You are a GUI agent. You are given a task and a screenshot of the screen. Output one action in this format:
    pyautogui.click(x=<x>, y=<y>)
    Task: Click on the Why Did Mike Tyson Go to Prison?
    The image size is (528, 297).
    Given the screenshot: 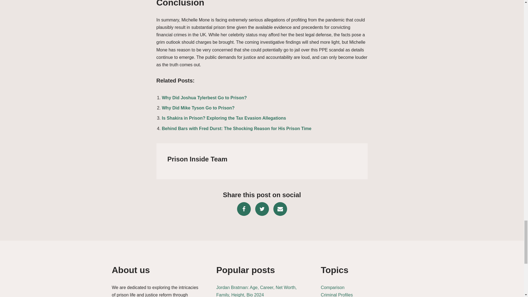 What is the action you would take?
    pyautogui.click(x=198, y=108)
    